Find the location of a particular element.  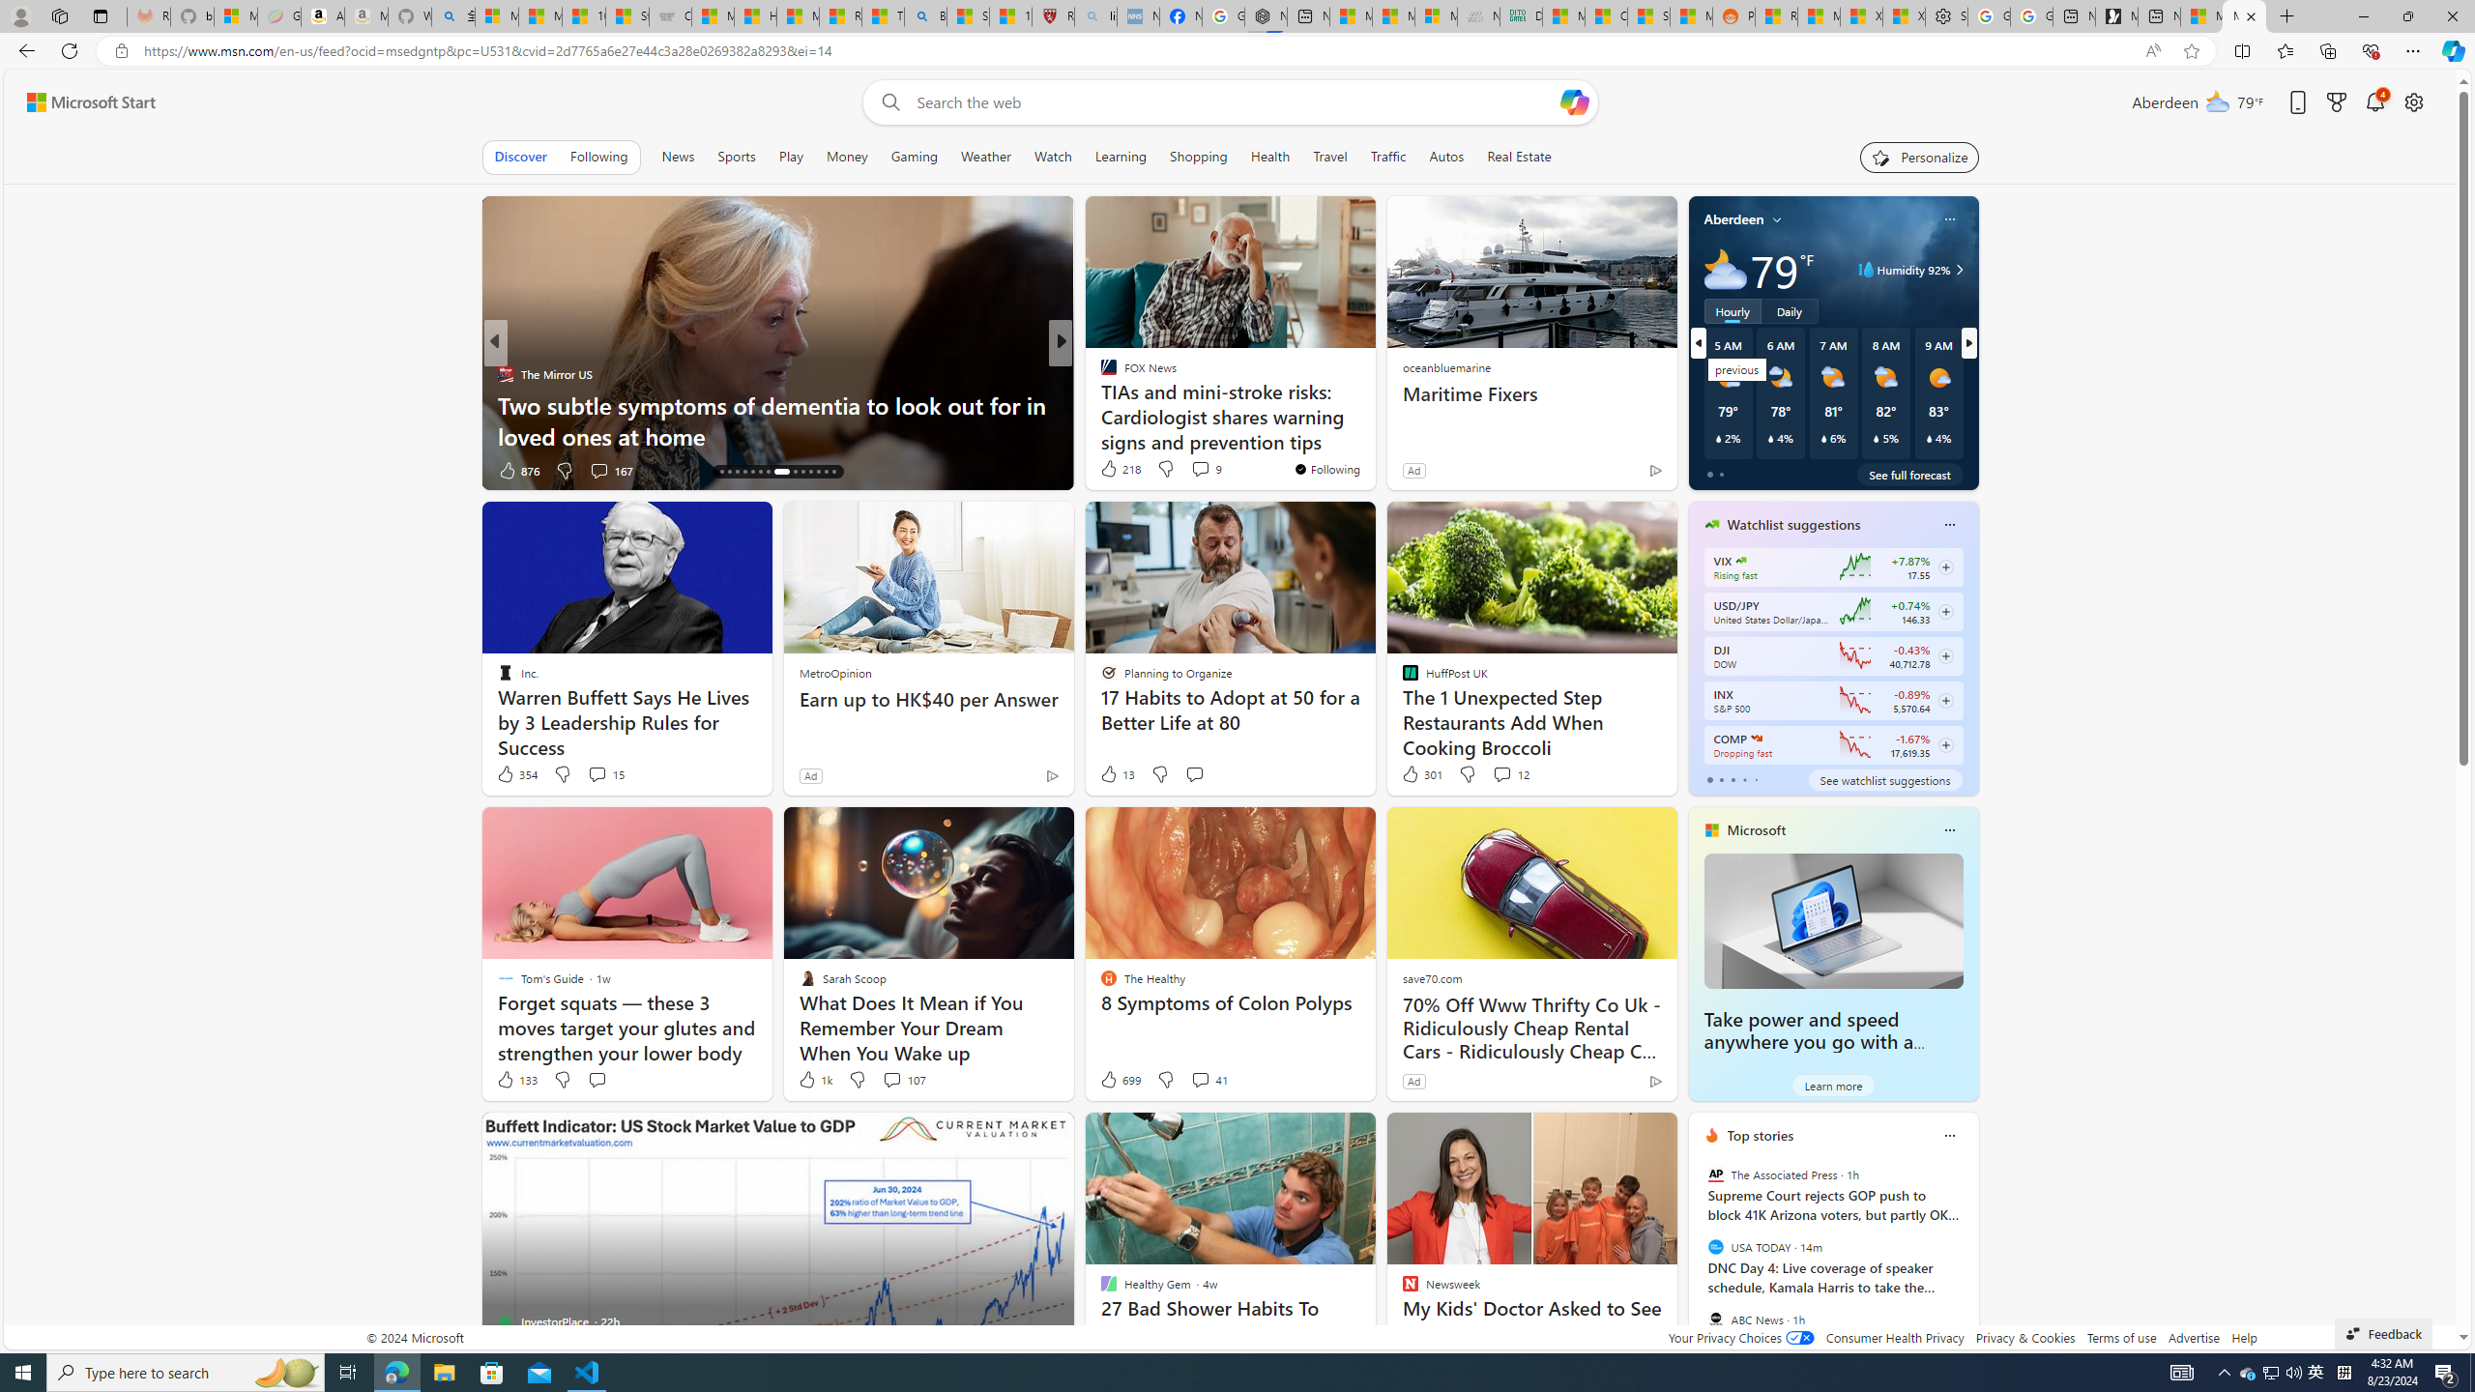

View comments 5 Comment is located at coordinates (1193, 470).